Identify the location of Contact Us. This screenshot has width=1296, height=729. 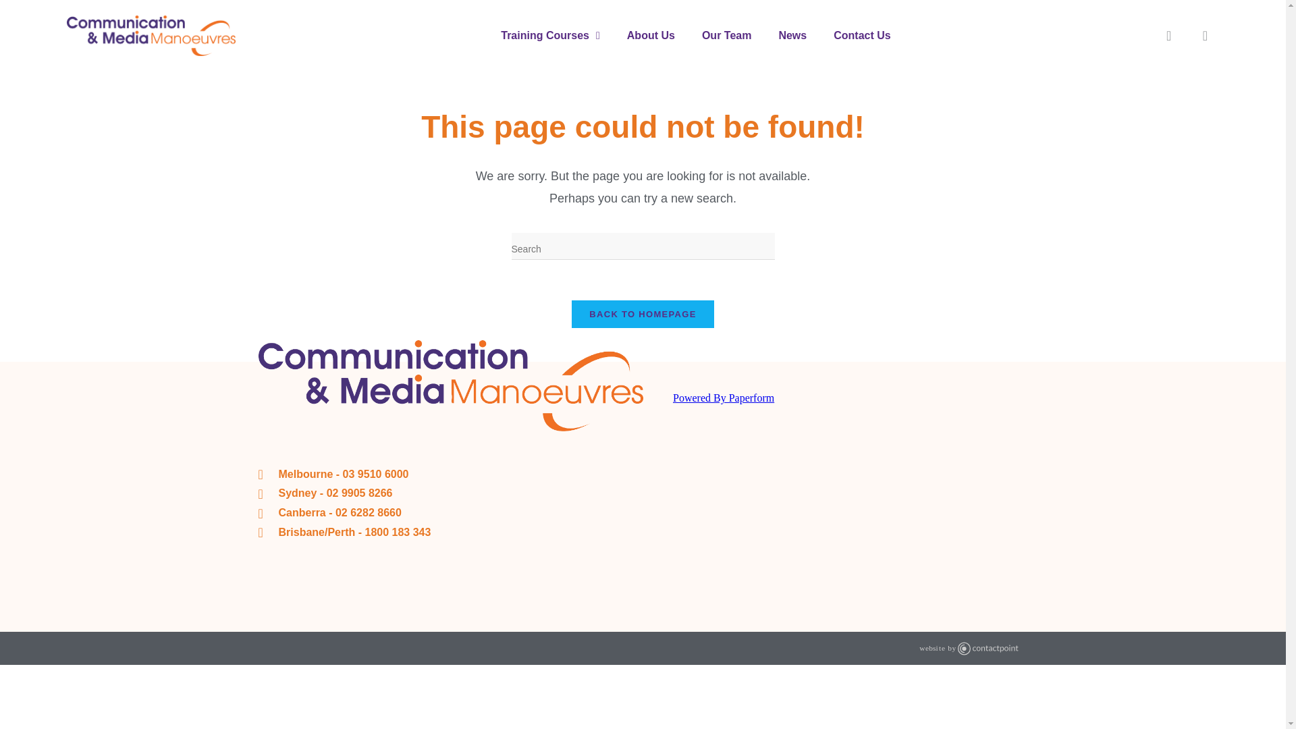
(861, 35).